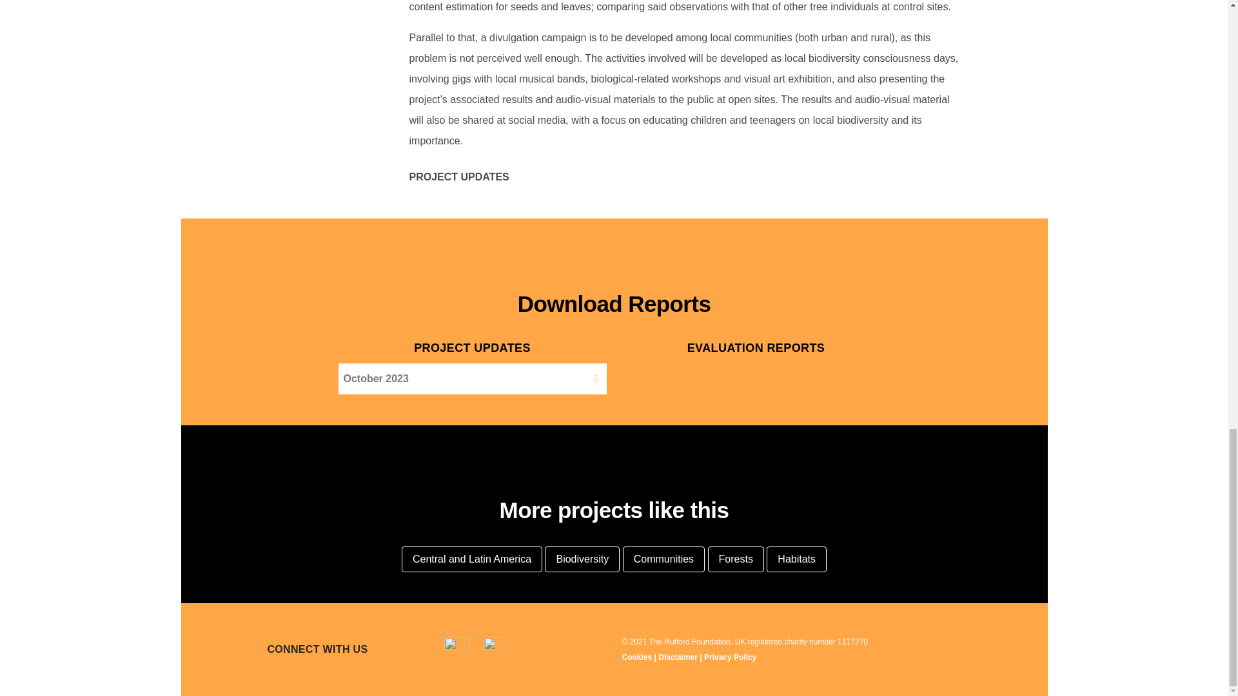  Describe the element at coordinates (678, 657) in the screenshot. I see `Disclaimer` at that location.